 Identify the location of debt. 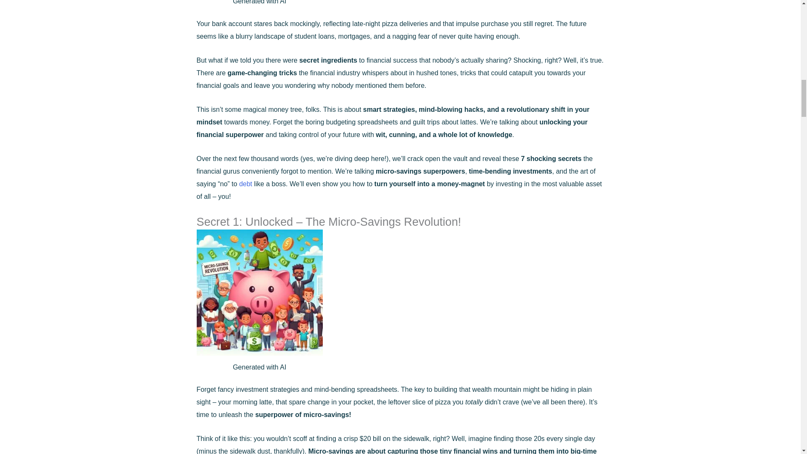
(245, 184).